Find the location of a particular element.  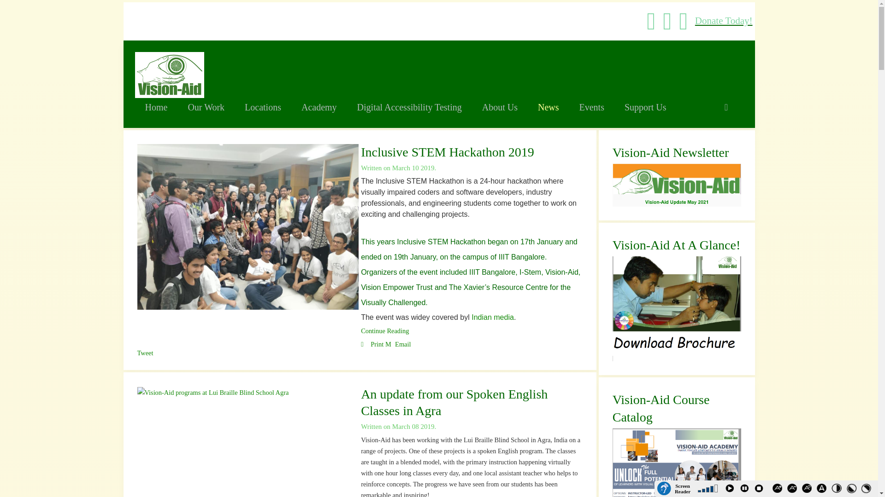

Academy is located at coordinates (319, 106).